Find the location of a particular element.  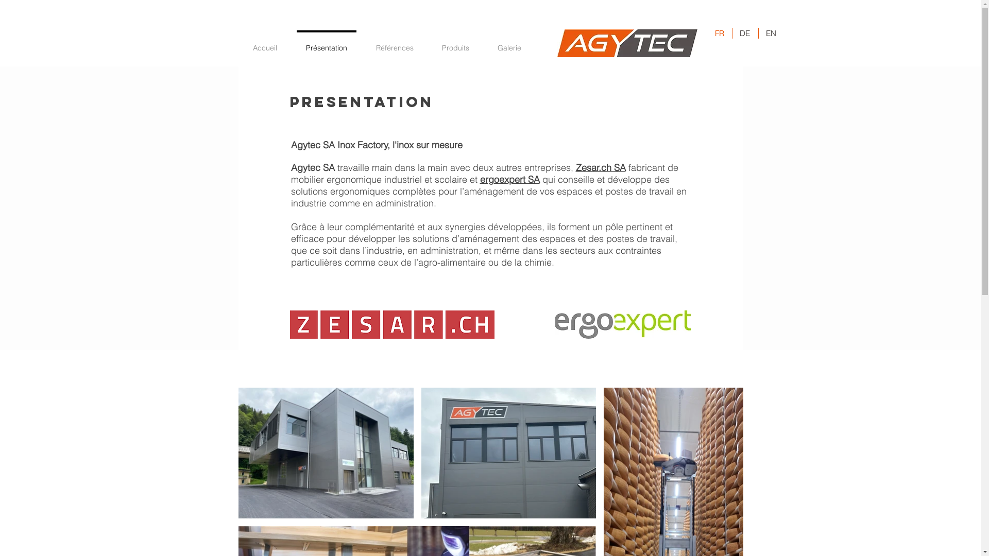

Zesar.ch SA is located at coordinates (601, 168).